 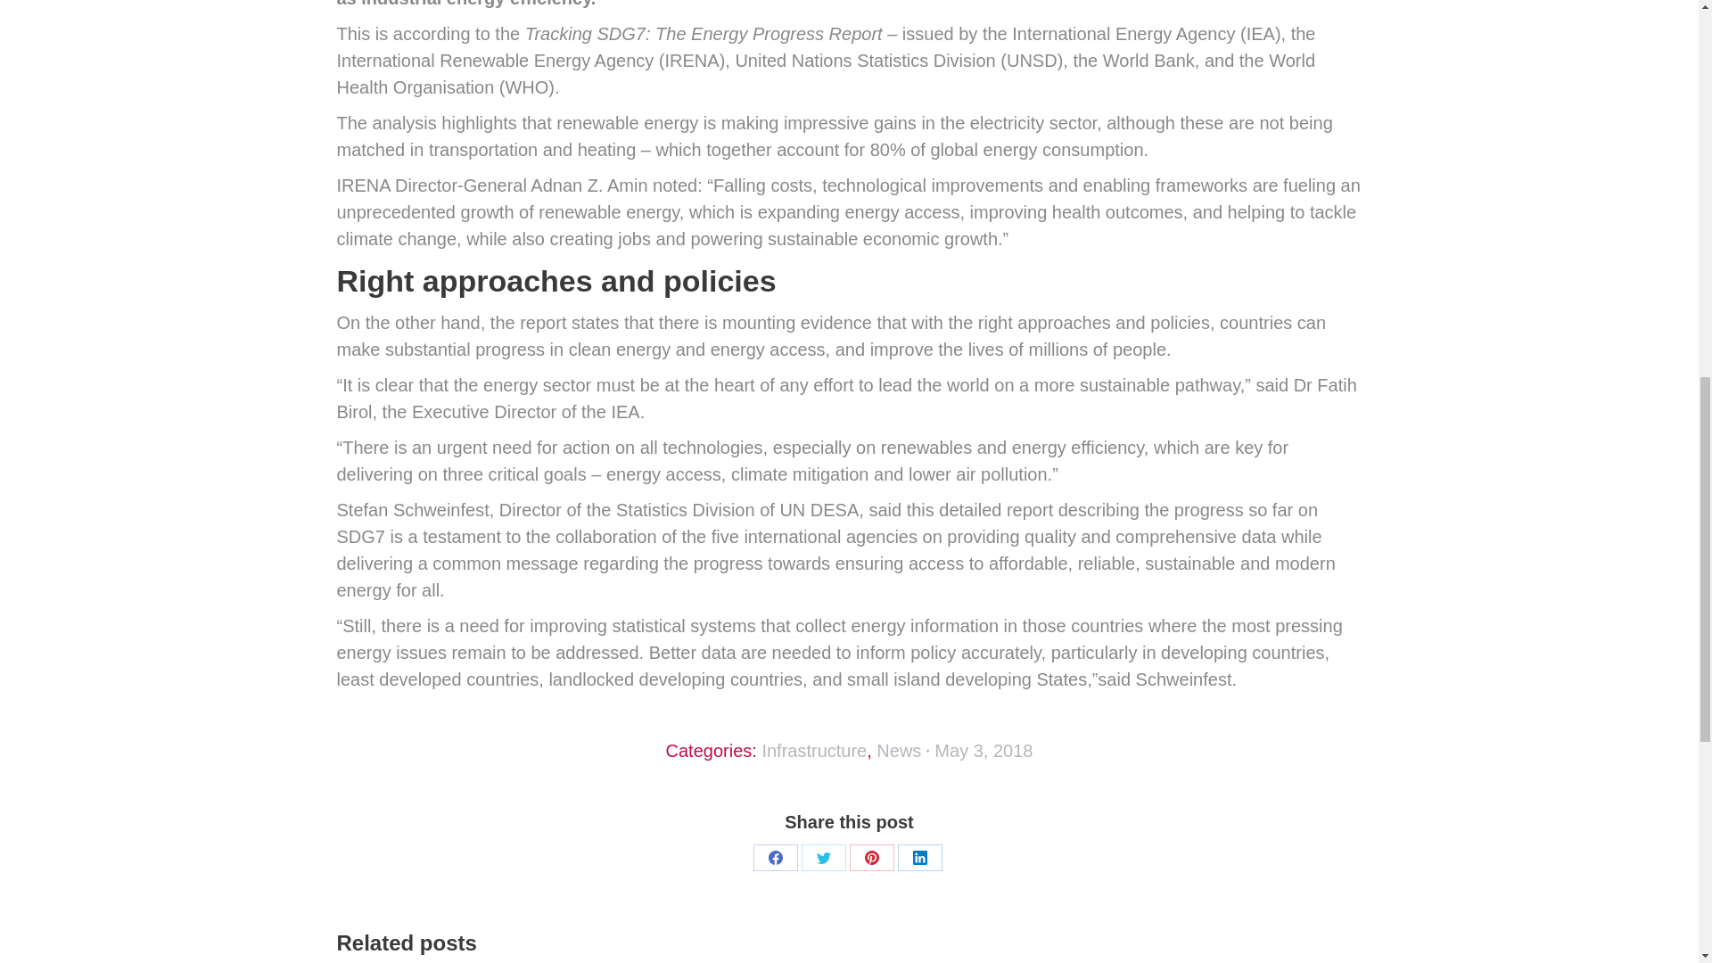 I want to click on Facebook, so click(x=775, y=858).